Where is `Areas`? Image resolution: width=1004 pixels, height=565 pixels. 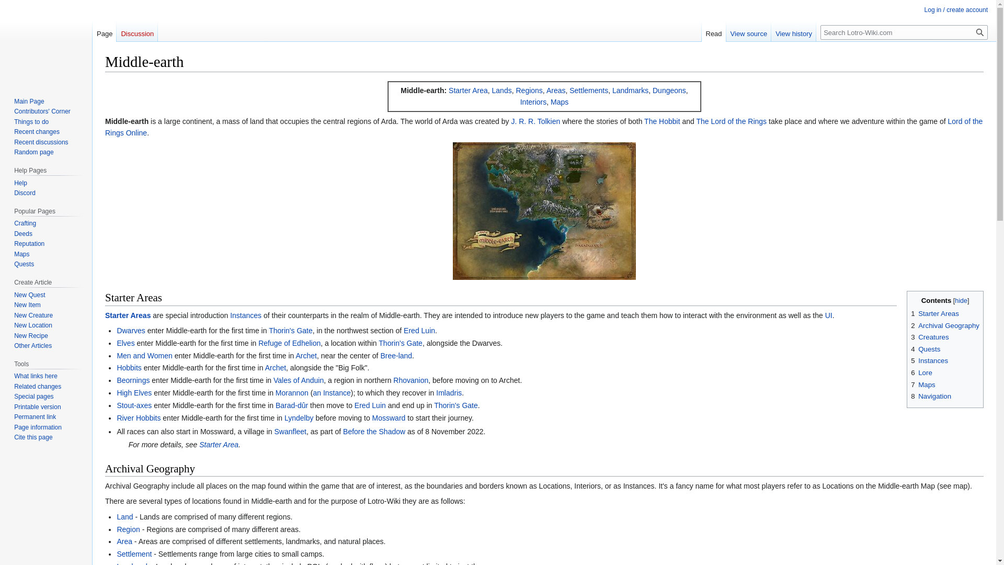 Areas is located at coordinates (556, 91).